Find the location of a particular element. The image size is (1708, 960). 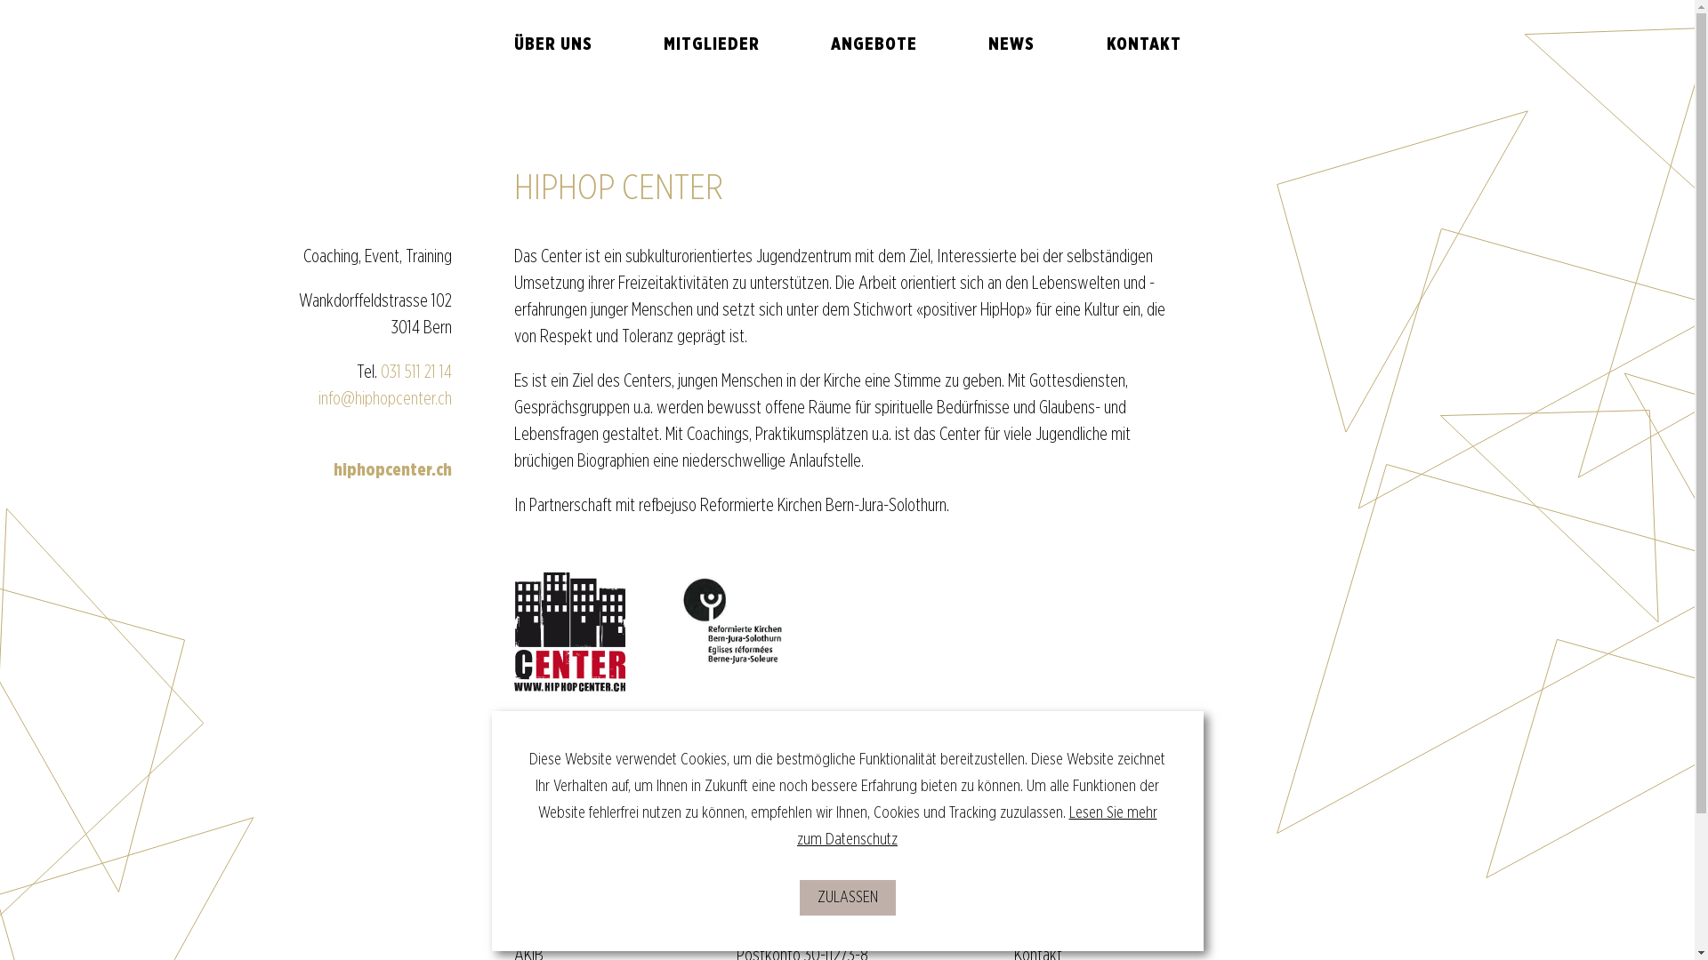

NEWS is located at coordinates (1011, 44).